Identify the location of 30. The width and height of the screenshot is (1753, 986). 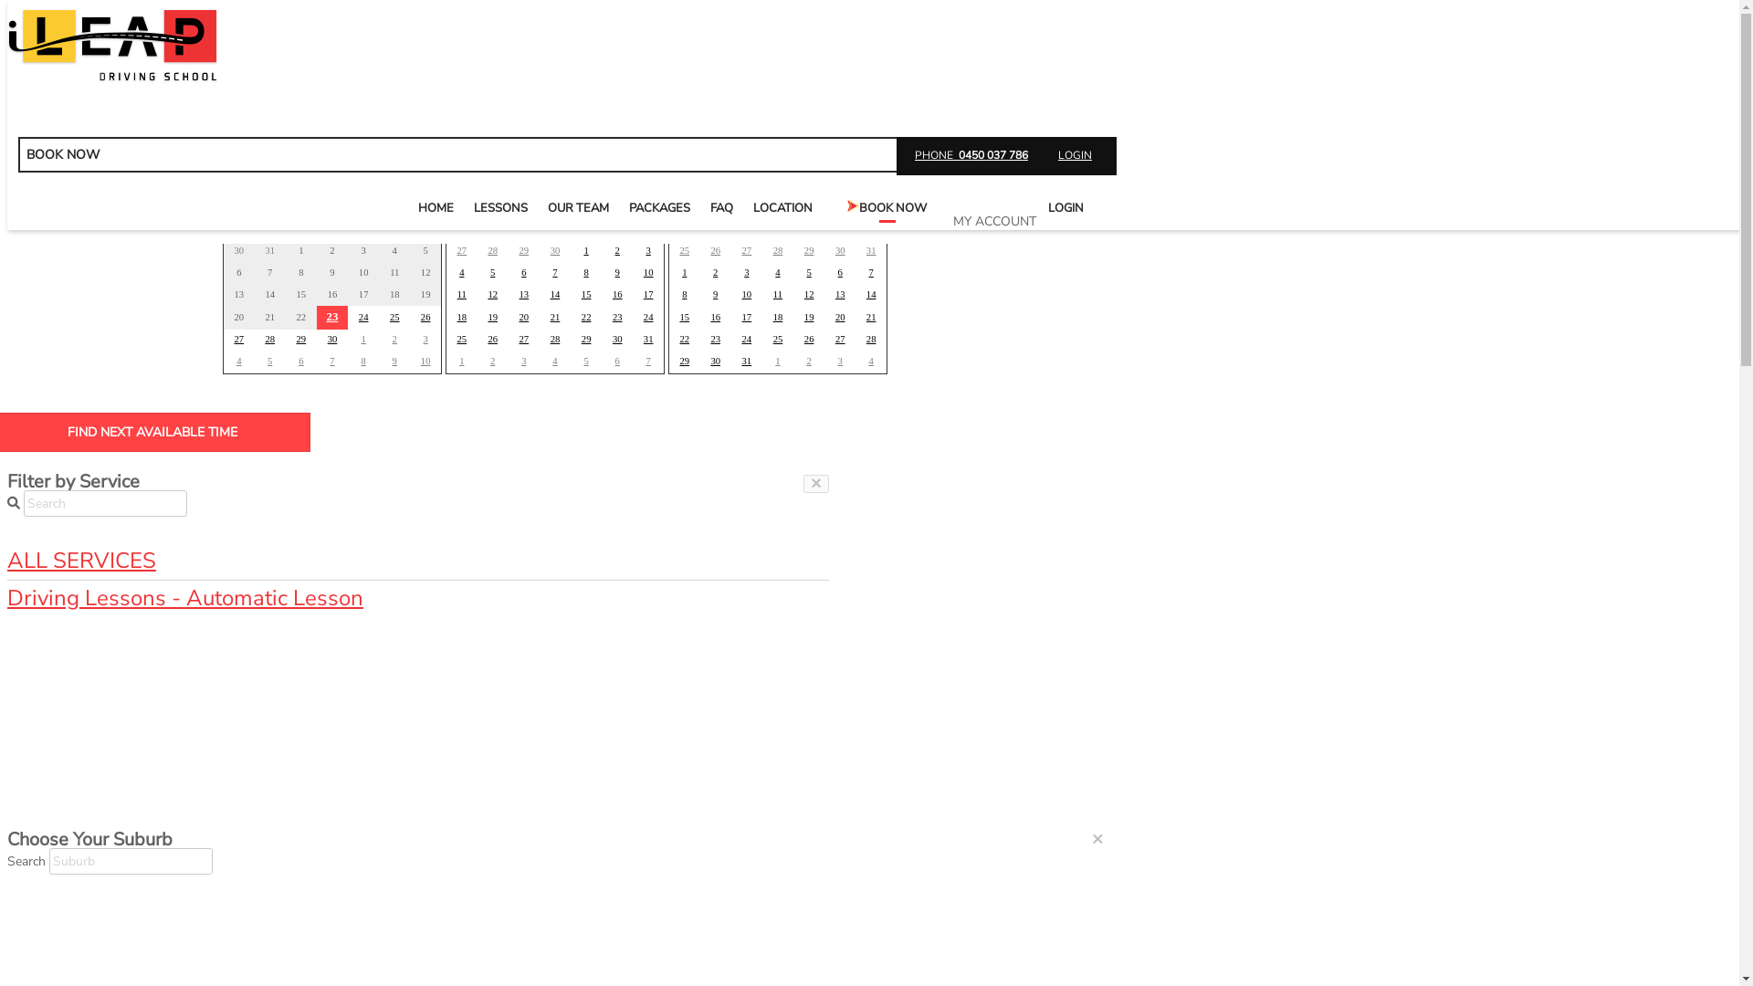
(840, 250).